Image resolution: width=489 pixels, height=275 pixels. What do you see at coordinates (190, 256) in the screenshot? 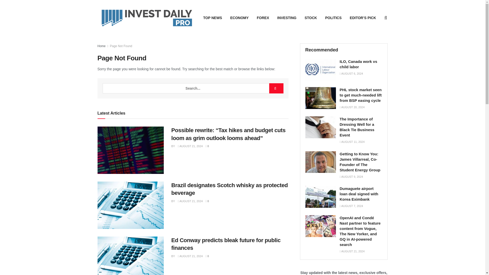
I see `AUGUST 21, 2024` at bounding box center [190, 256].